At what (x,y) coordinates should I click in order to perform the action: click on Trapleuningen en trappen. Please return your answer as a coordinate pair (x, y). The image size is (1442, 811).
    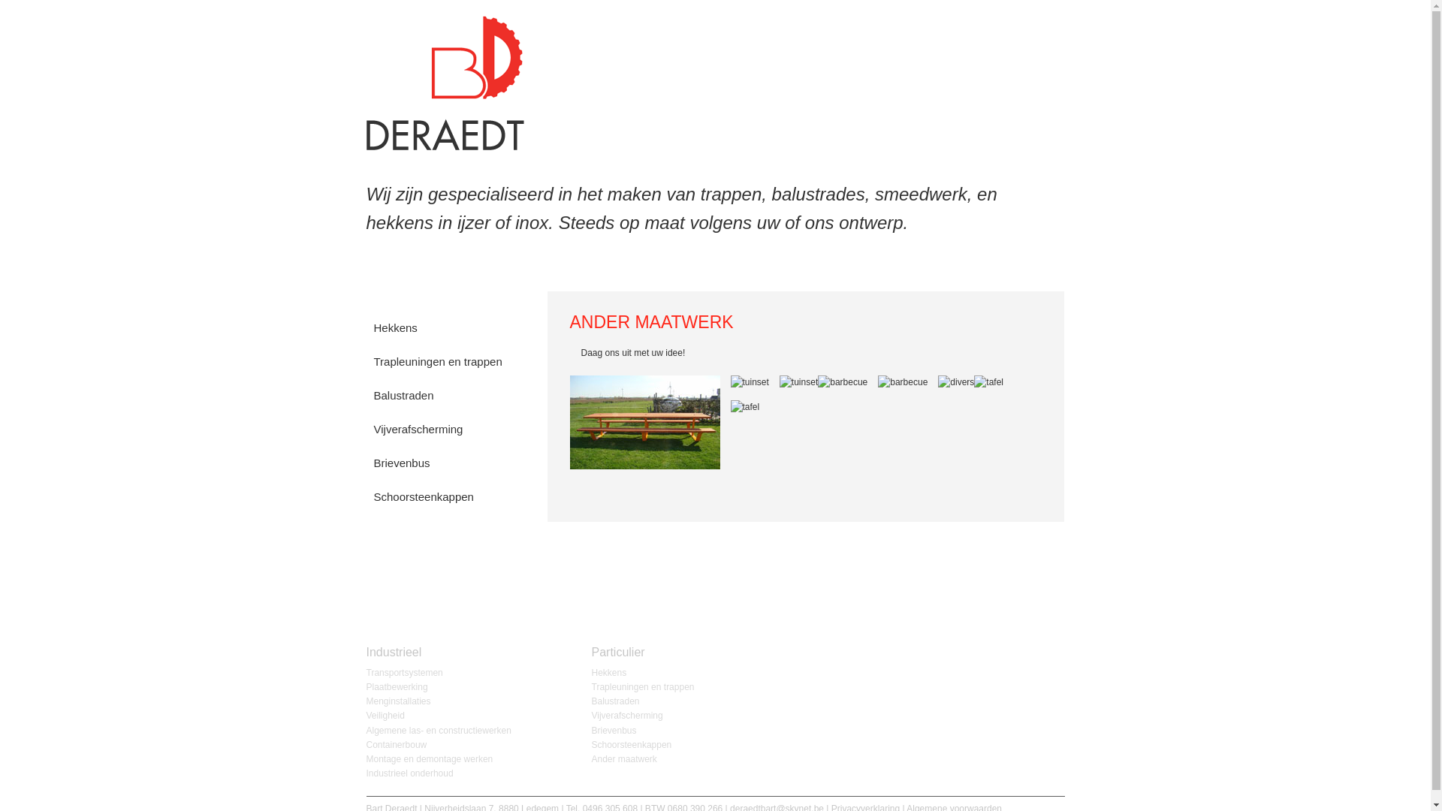
    Looking at the image, I should click on (445, 362).